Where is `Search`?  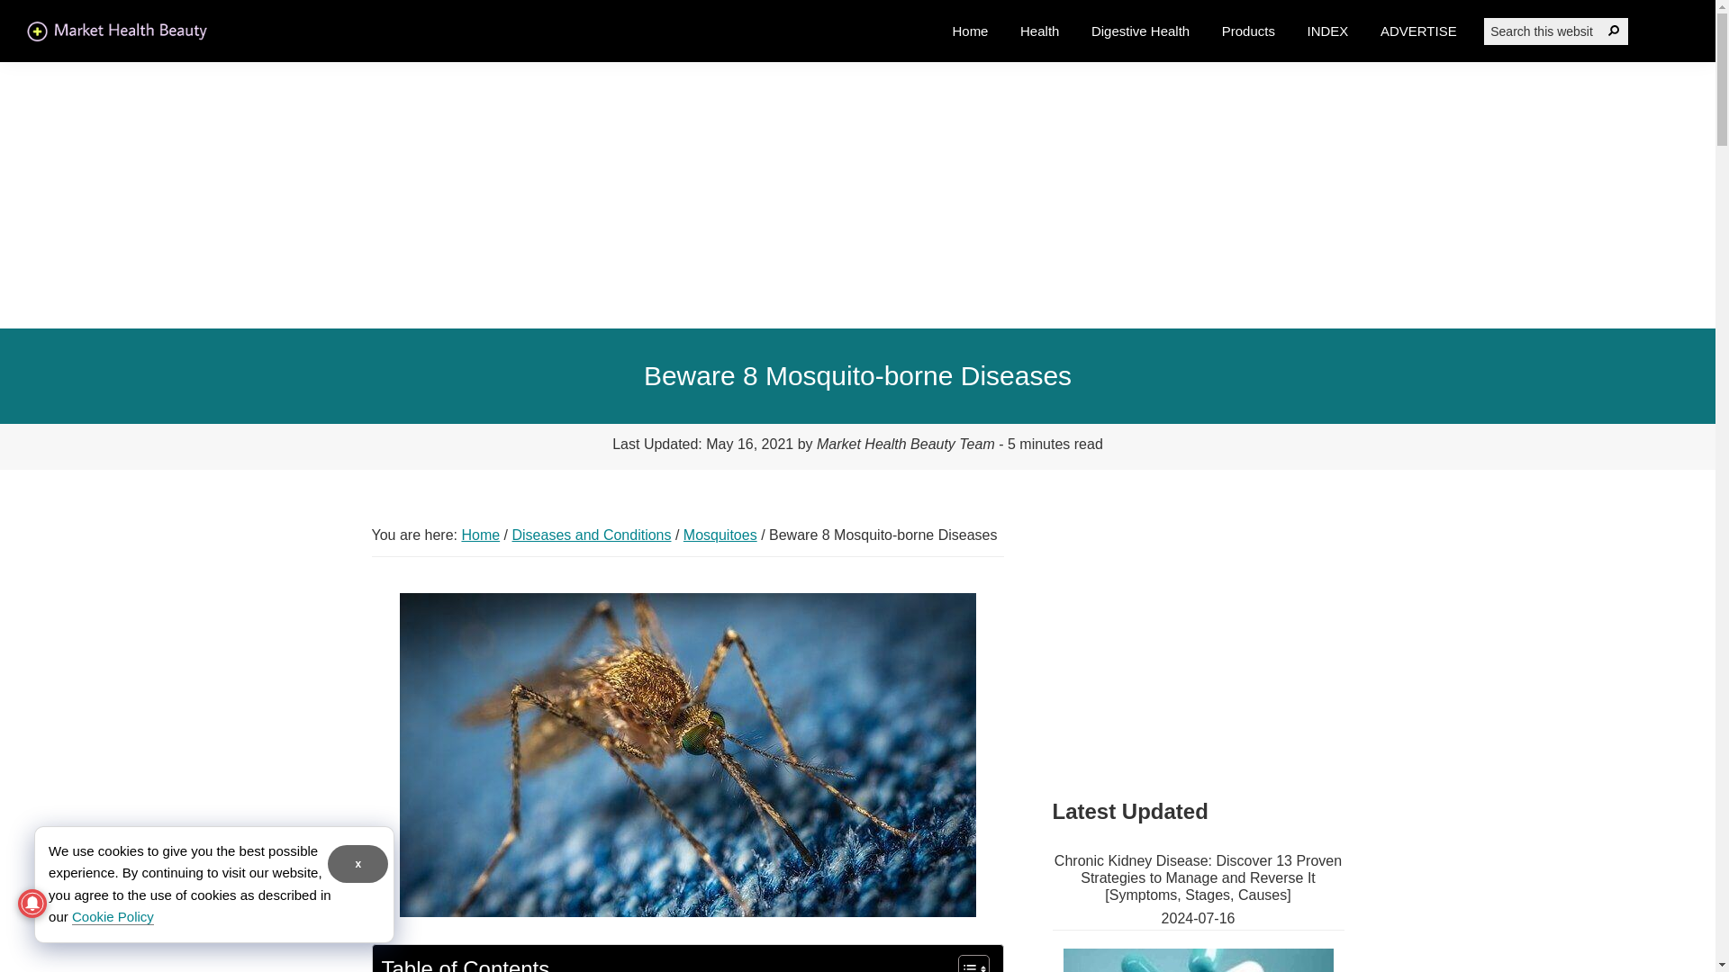
Search is located at coordinates (1614, 31).